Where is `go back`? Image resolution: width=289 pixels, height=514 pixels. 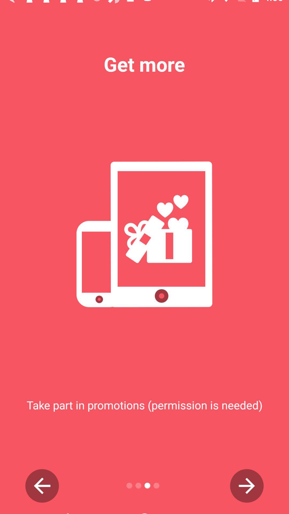 go back is located at coordinates (42, 486).